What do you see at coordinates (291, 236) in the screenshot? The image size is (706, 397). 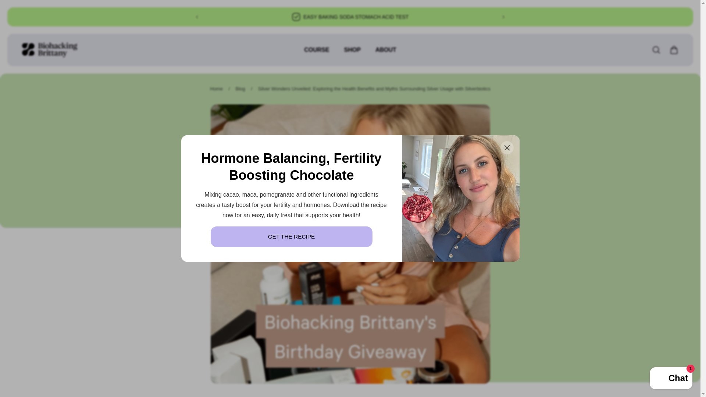 I see `GET THE RECIPE` at bounding box center [291, 236].